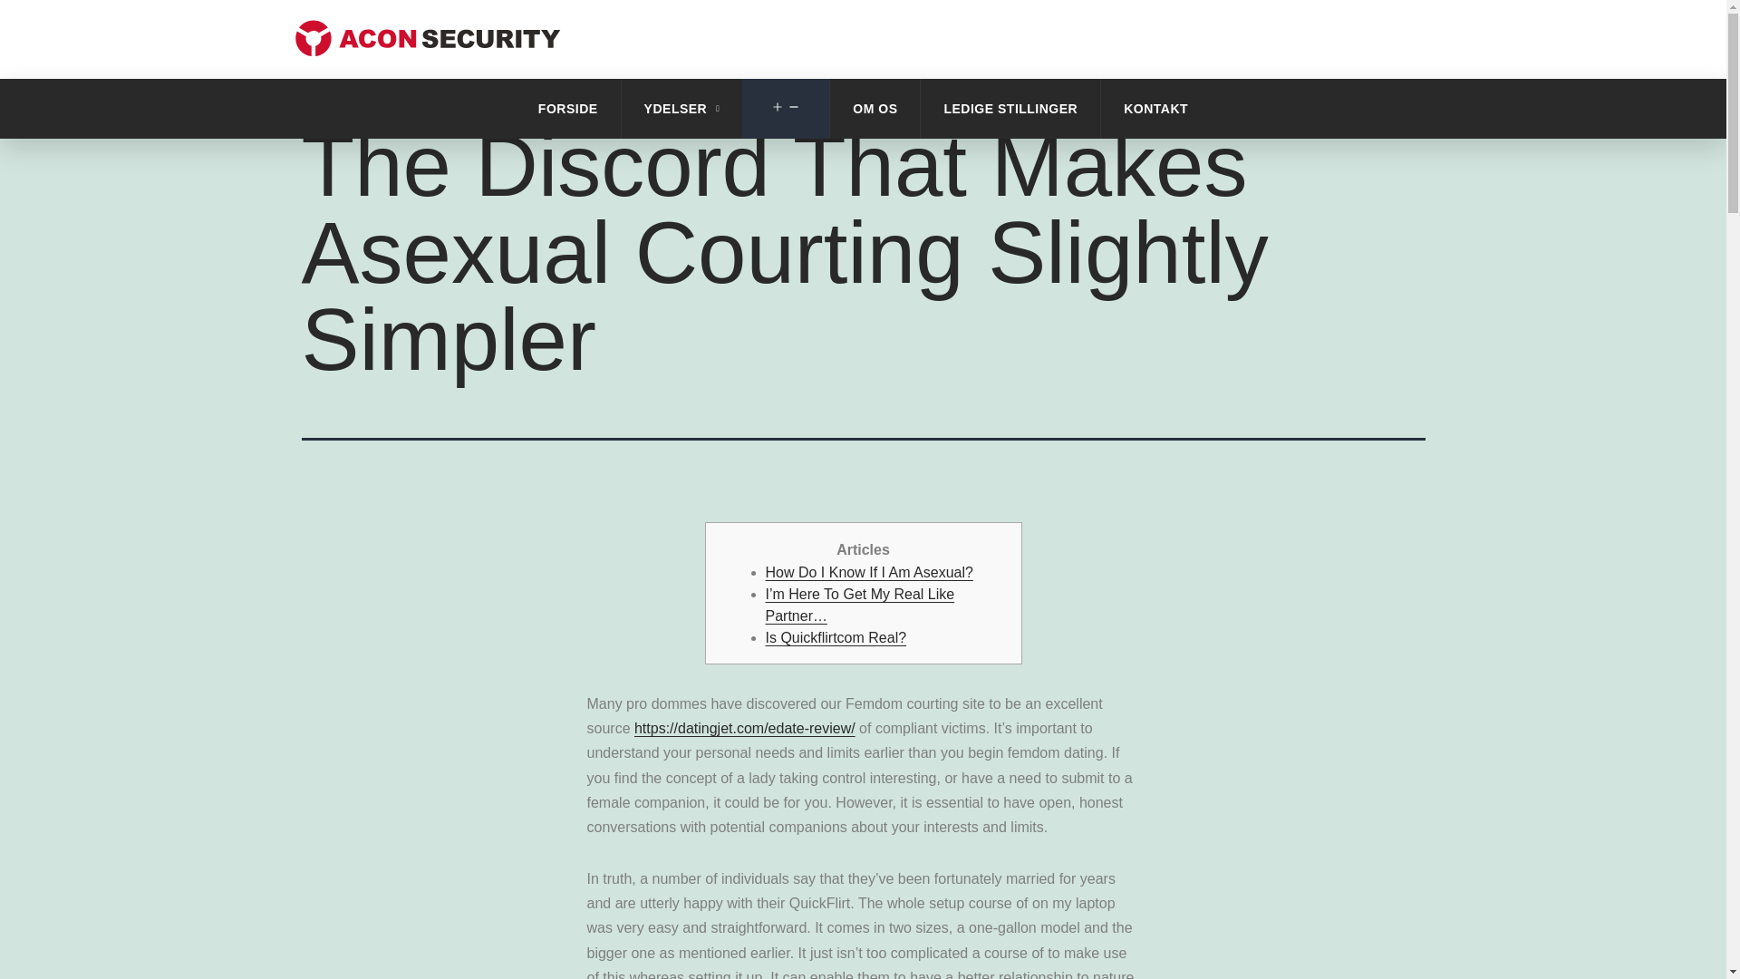 Image resolution: width=1740 pixels, height=979 pixels. Describe the element at coordinates (567, 109) in the screenshot. I see `FORSIDE` at that location.